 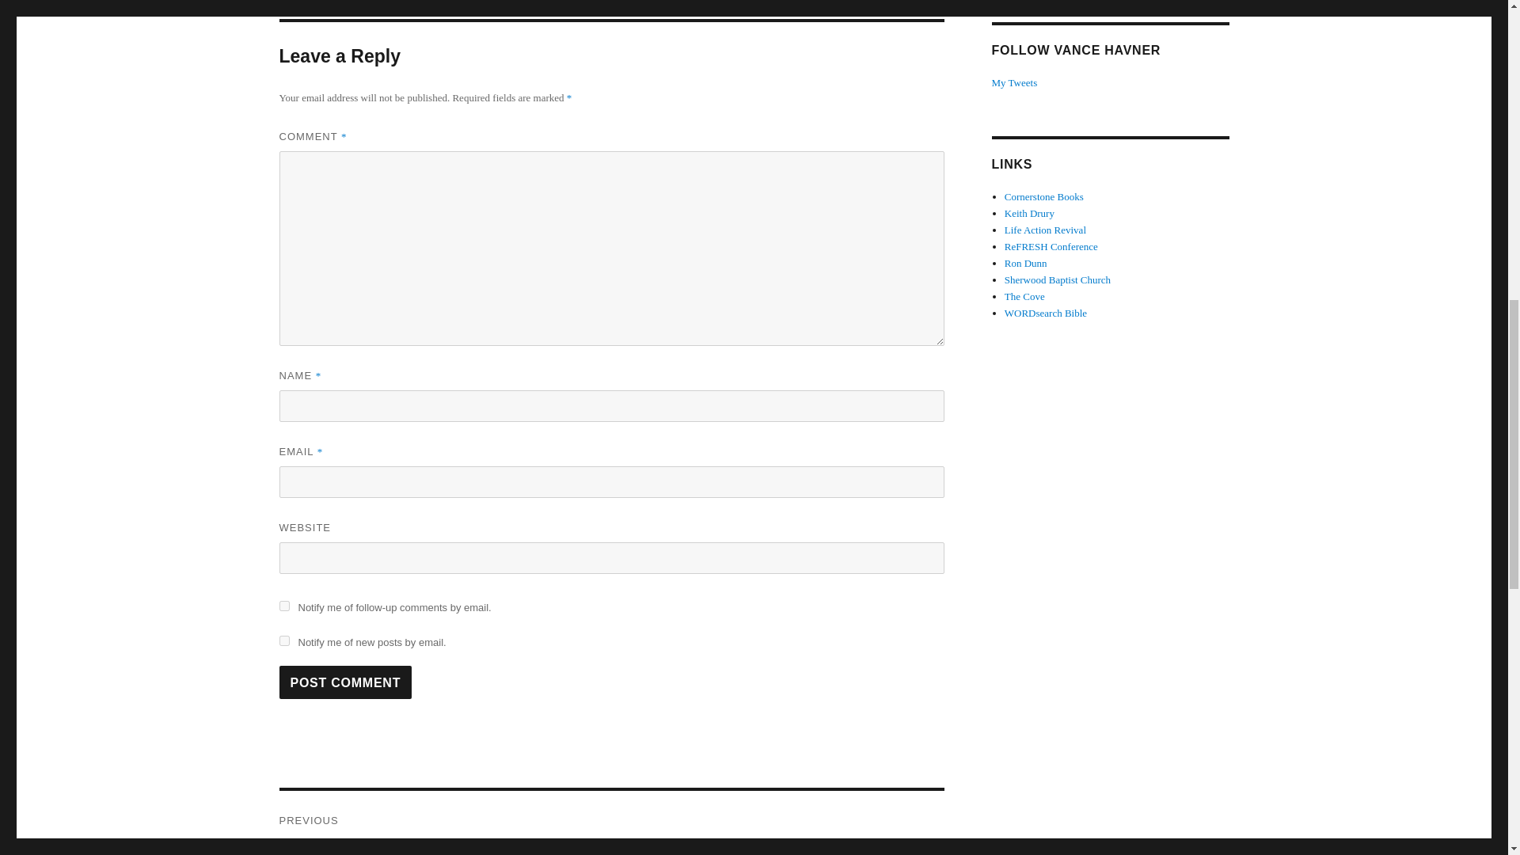 What do you see at coordinates (283, 641) in the screenshot?
I see `subscribe` at bounding box center [283, 641].